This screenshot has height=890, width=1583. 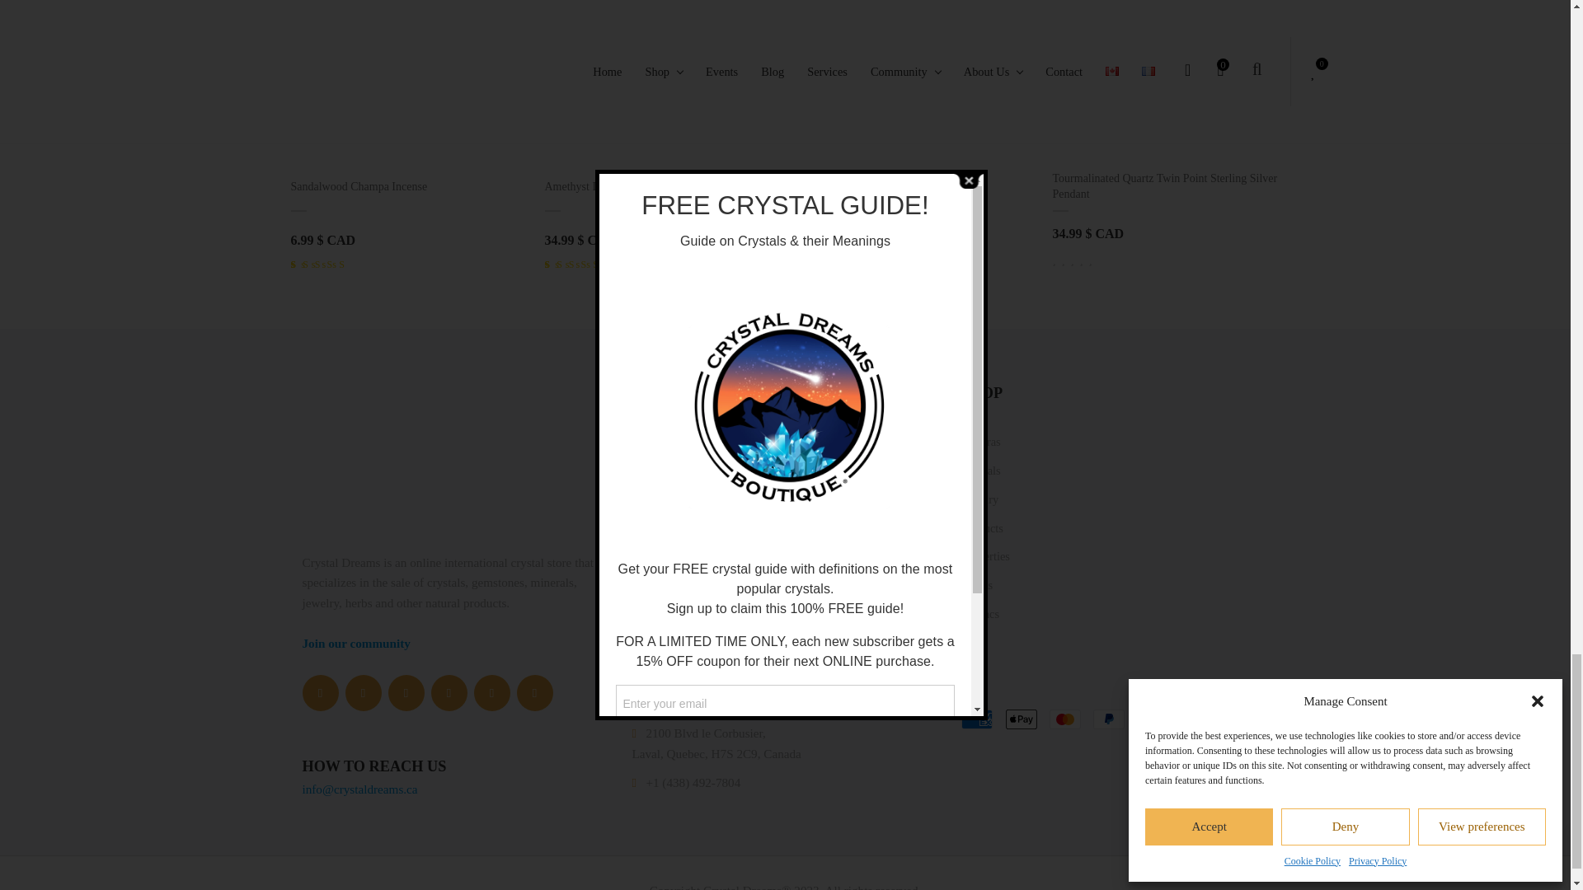 What do you see at coordinates (1108, 719) in the screenshot?
I see `PayPal` at bounding box center [1108, 719].